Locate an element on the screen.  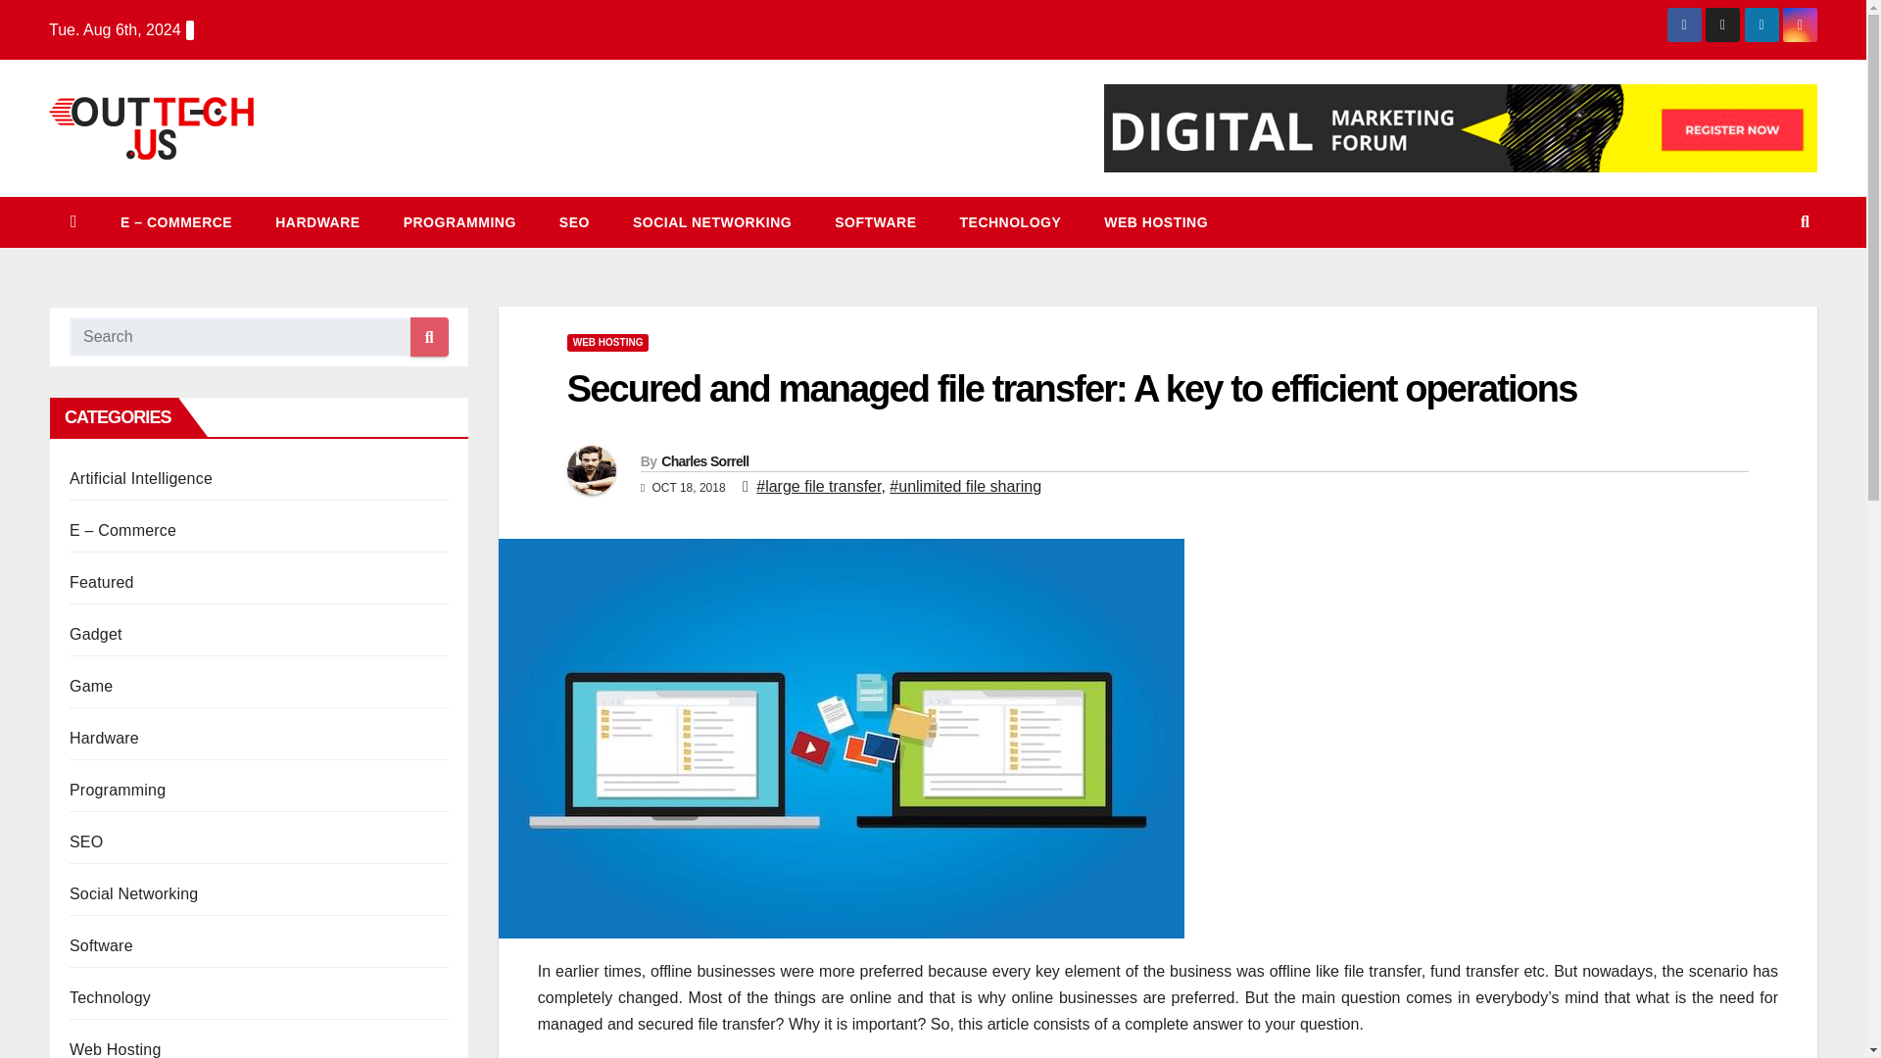
Software is located at coordinates (874, 221).